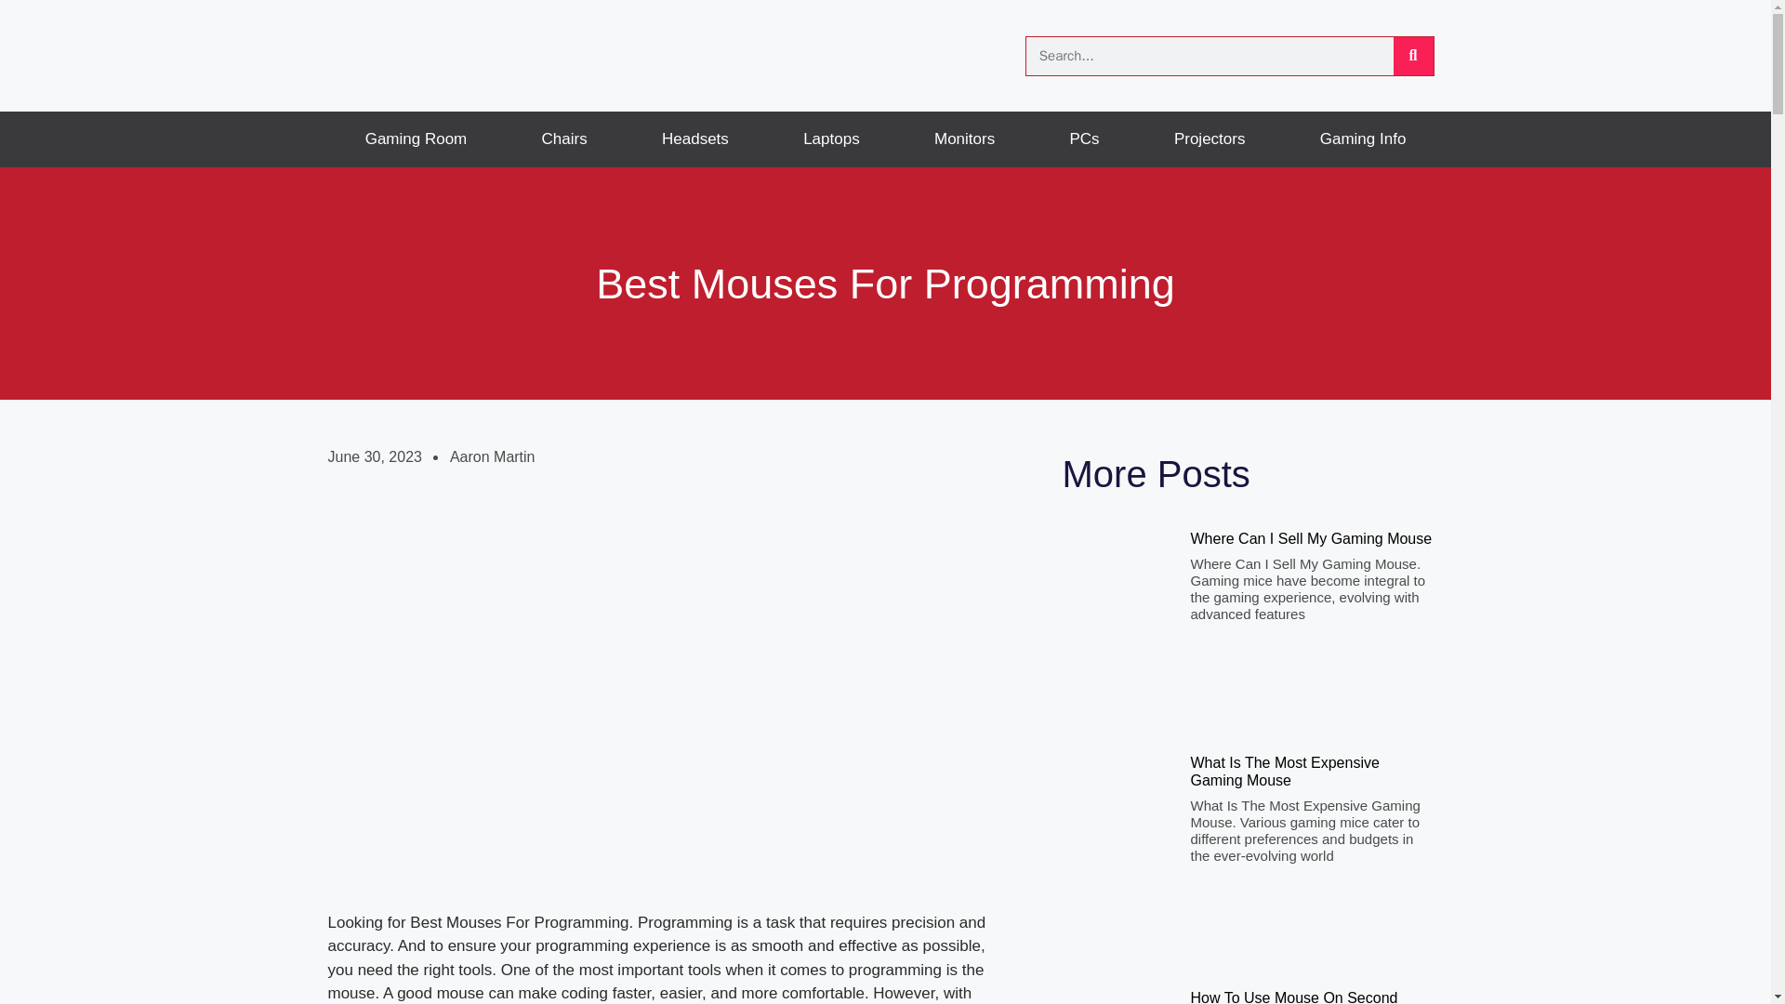 This screenshot has width=1785, height=1004. I want to click on Monitors, so click(965, 139).